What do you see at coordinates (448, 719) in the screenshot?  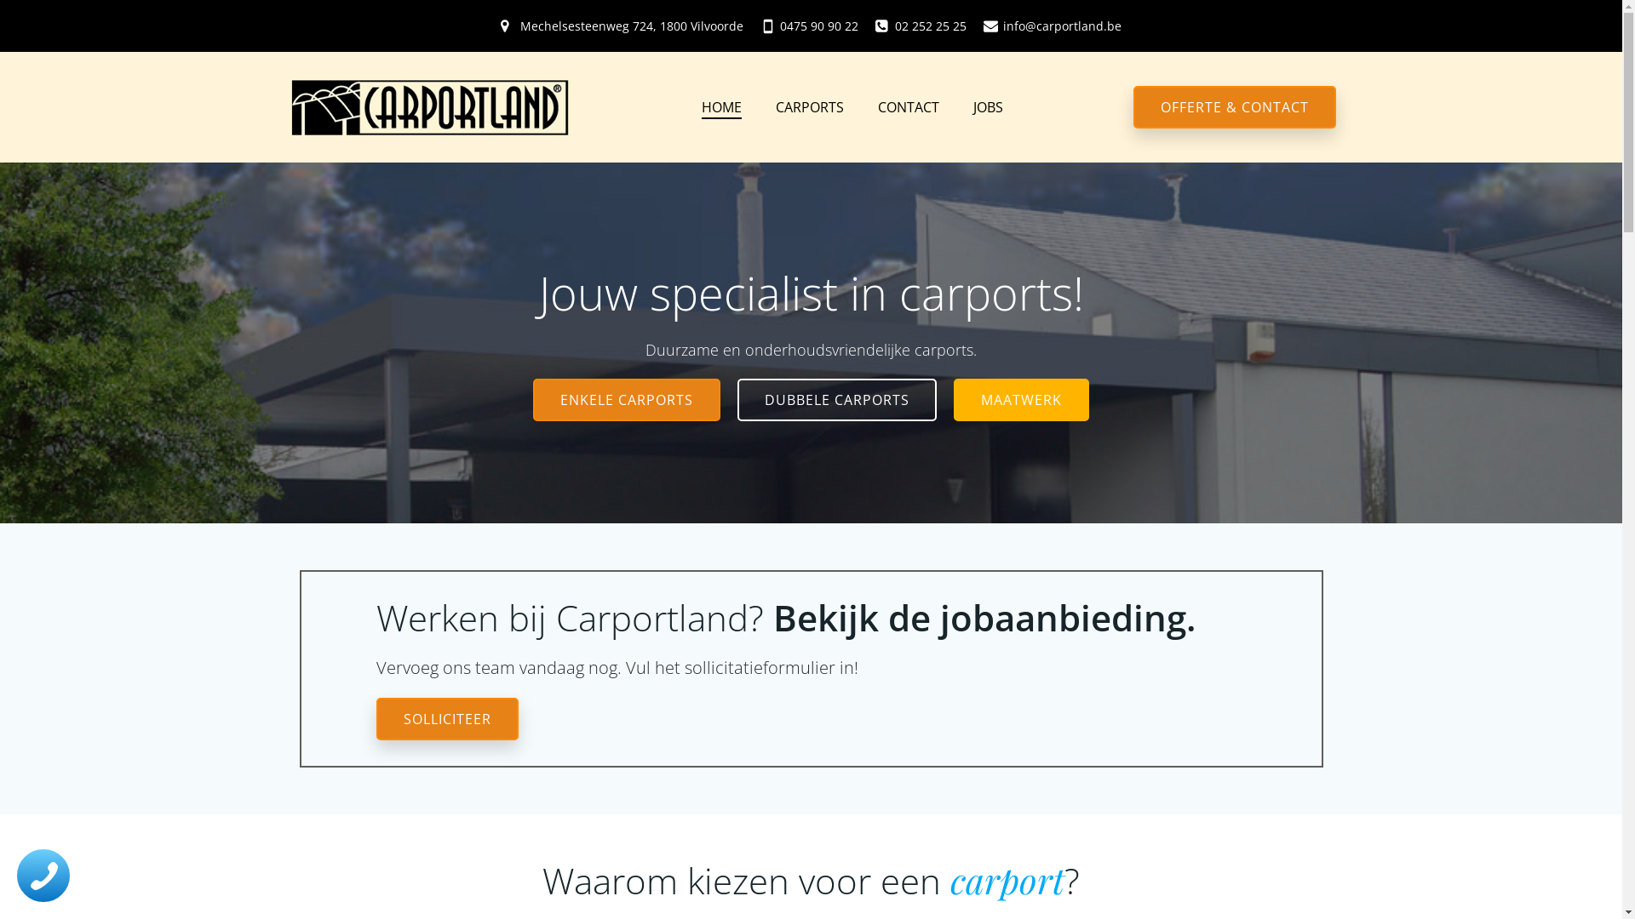 I see `SOLLICITEER` at bounding box center [448, 719].